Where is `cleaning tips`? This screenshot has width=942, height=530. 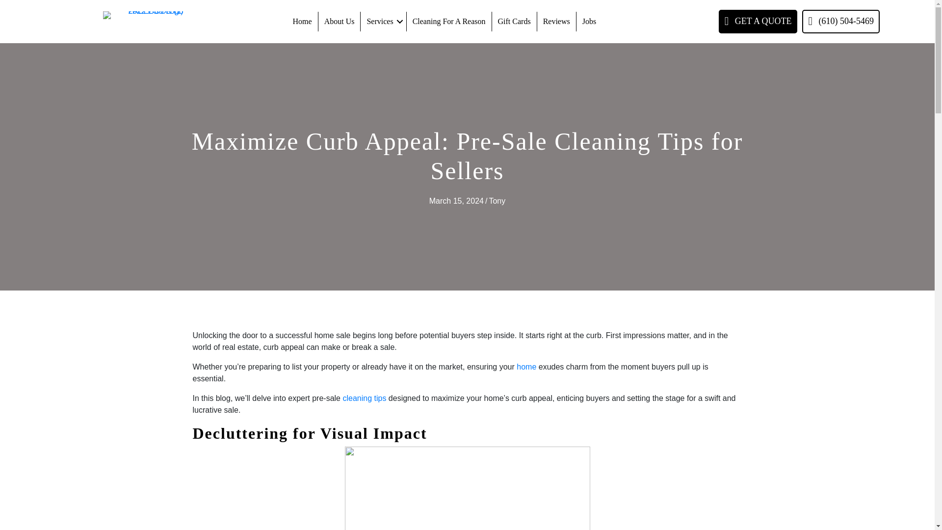
cleaning tips is located at coordinates (364, 398).